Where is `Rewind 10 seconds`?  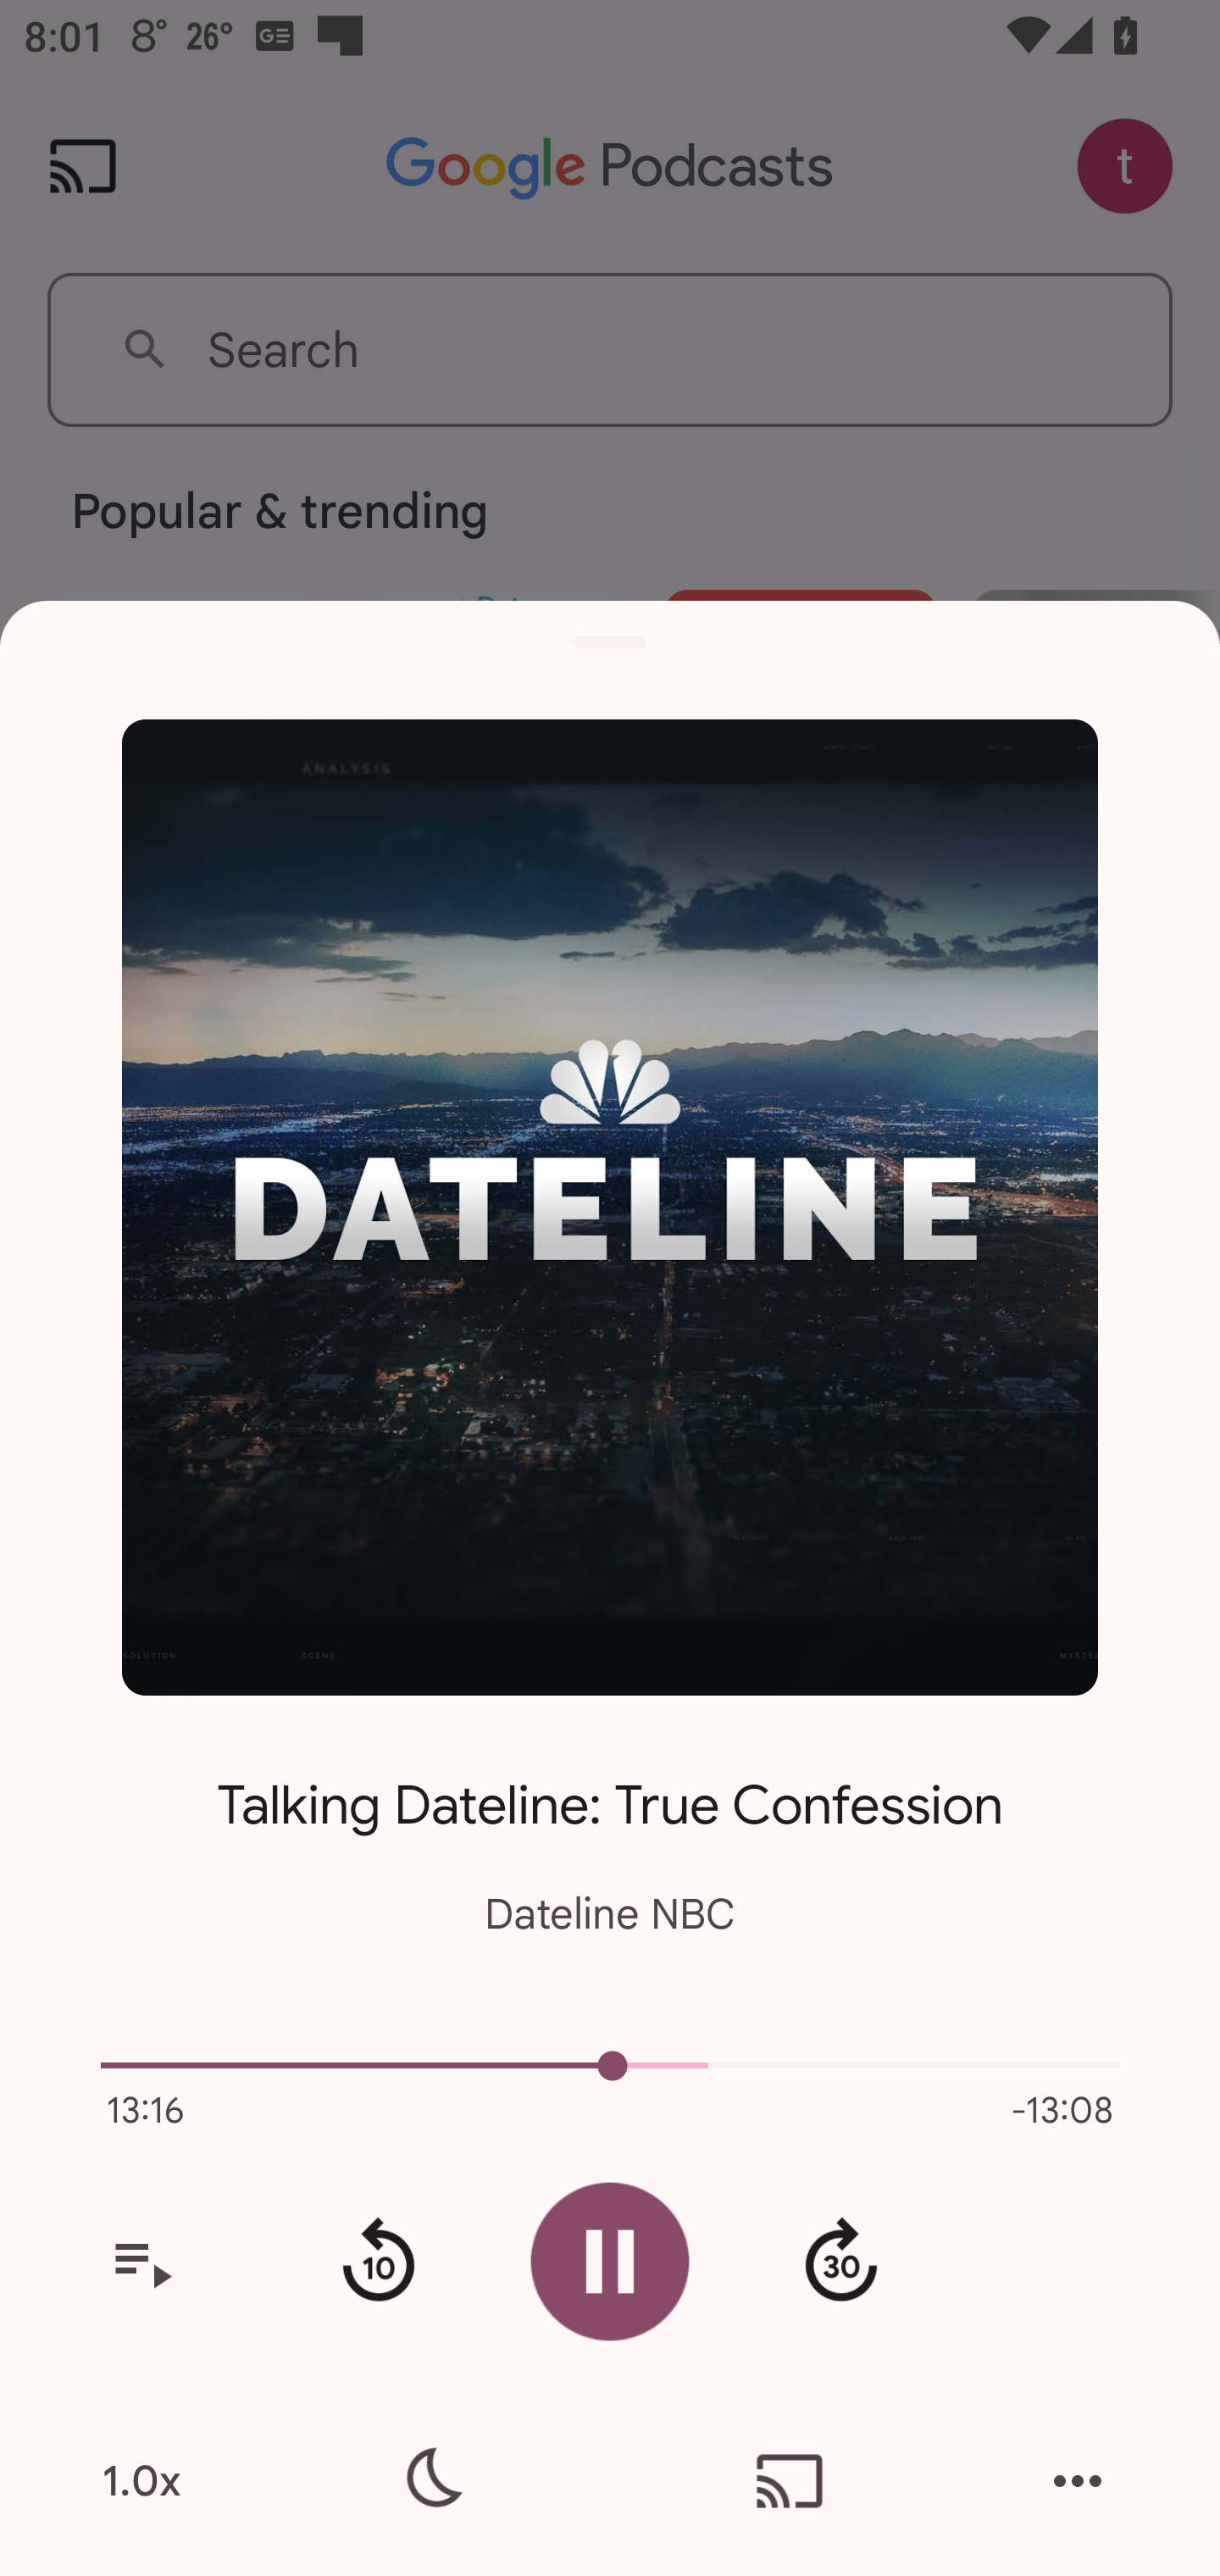 Rewind 10 seconds is located at coordinates (378, 2262).